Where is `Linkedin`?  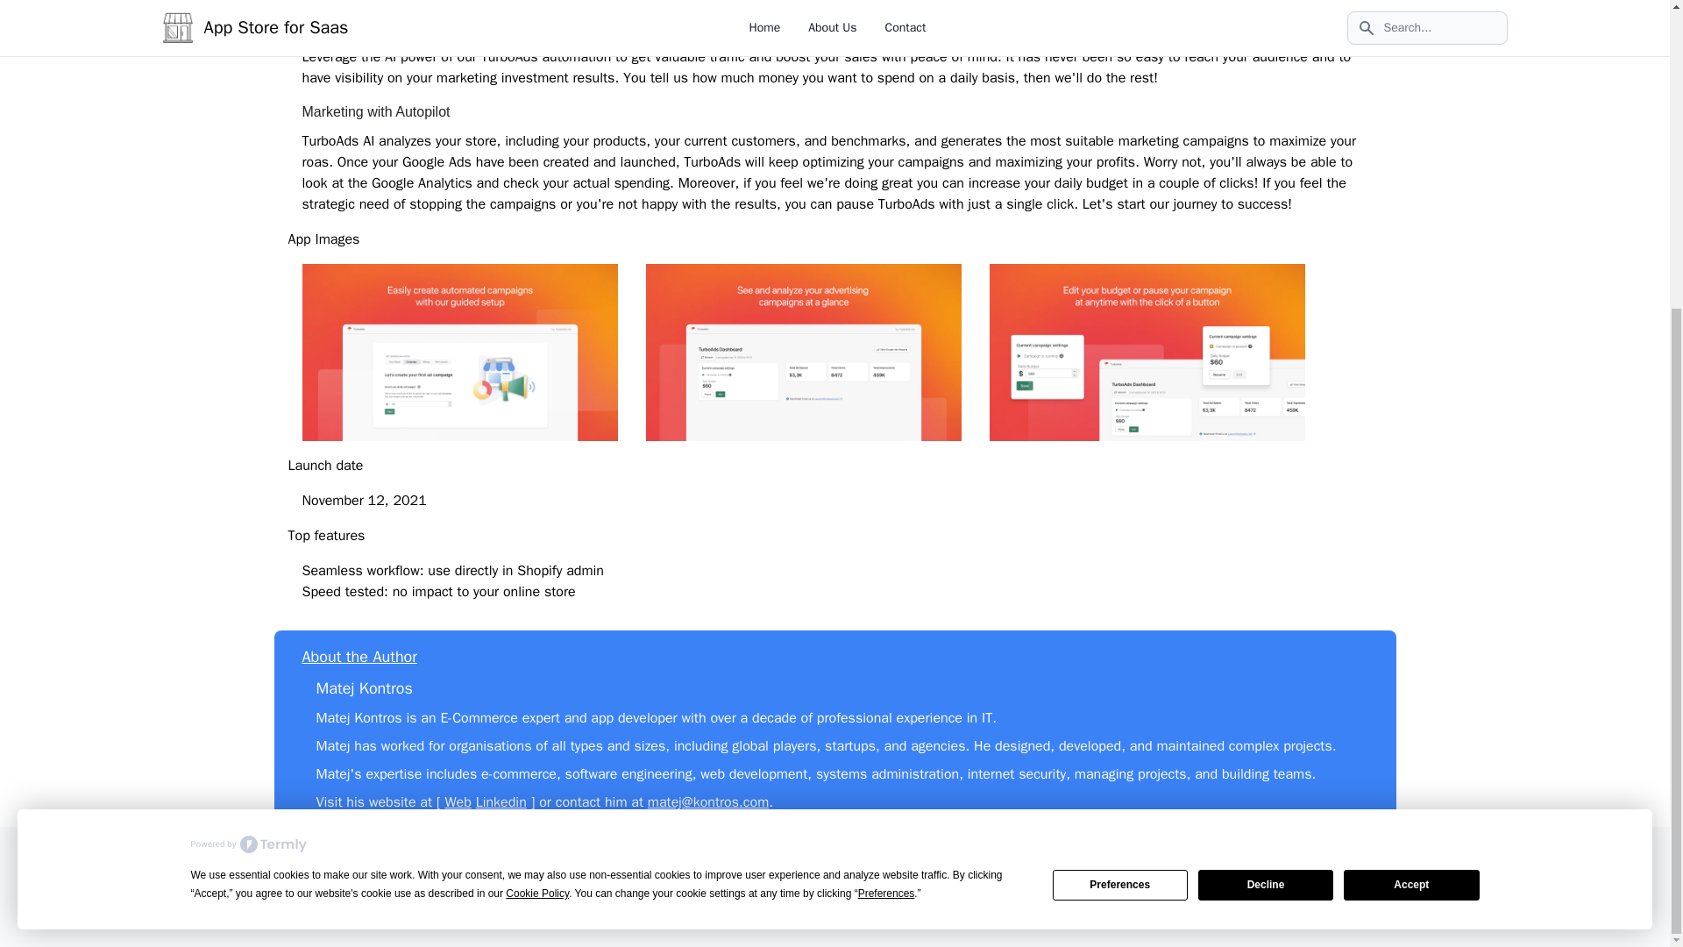 Linkedin is located at coordinates (501, 801).